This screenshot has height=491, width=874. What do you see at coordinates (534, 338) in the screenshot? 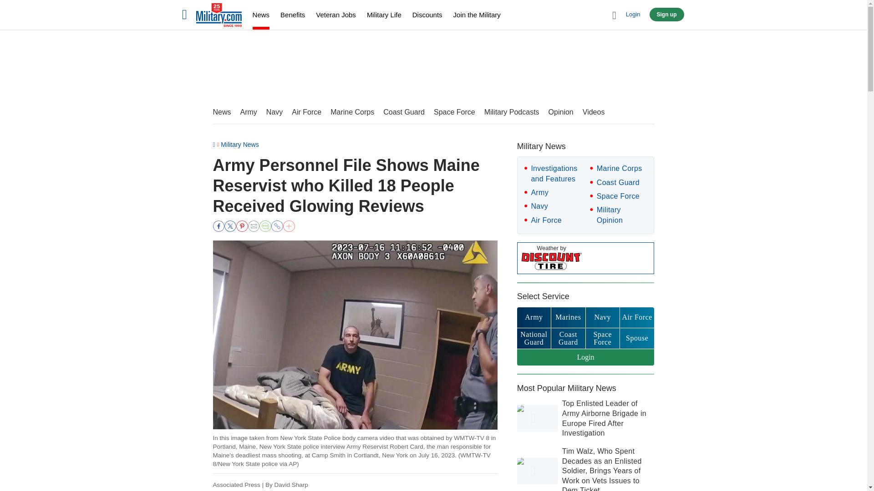
I see `National Guard login link` at bounding box center [534, 338].